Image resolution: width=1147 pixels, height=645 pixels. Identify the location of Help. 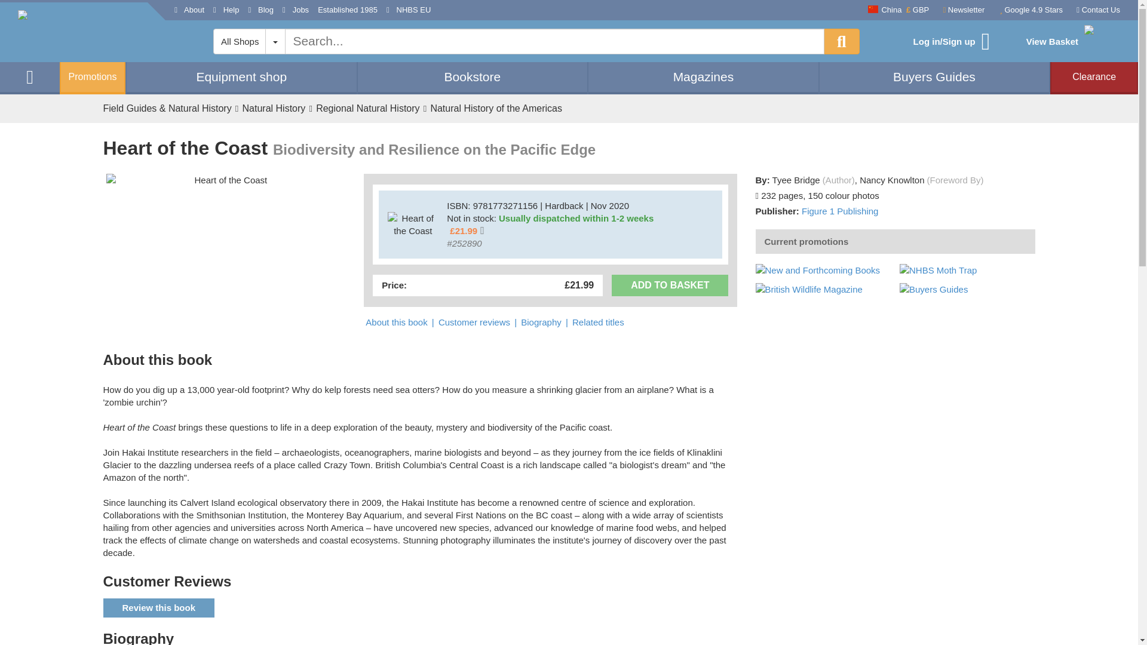
(226, 10).